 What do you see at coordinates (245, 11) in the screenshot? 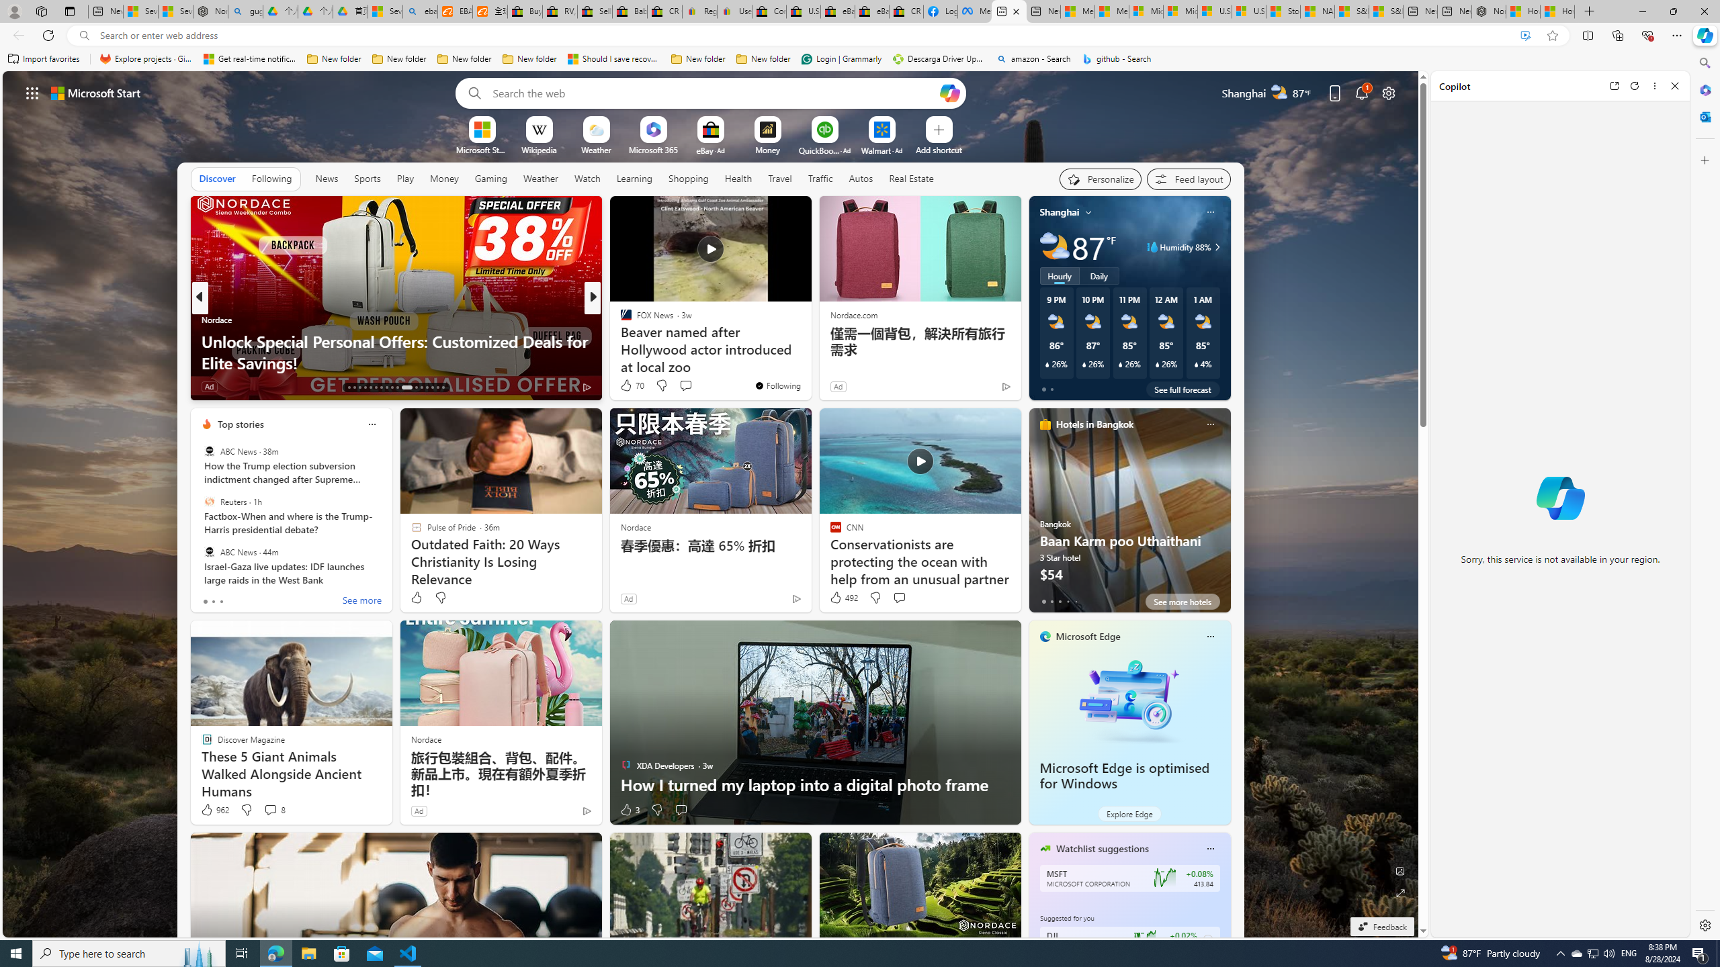
I see `guge yunpan - Search` at bounding box center [245, 11].